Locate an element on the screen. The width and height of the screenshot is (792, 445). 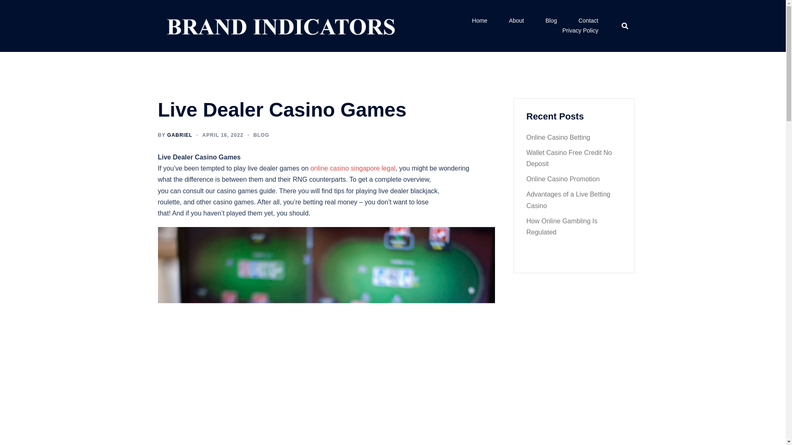
Advantages of a Live Betting Casino  is located at coordinates (568, 199).